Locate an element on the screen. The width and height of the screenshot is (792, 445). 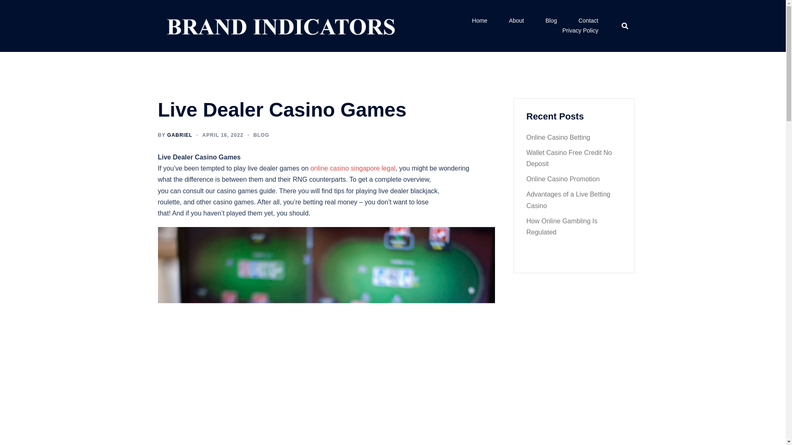
Advantages of a Live Betting Casino  is located at coordinates (568, 199).